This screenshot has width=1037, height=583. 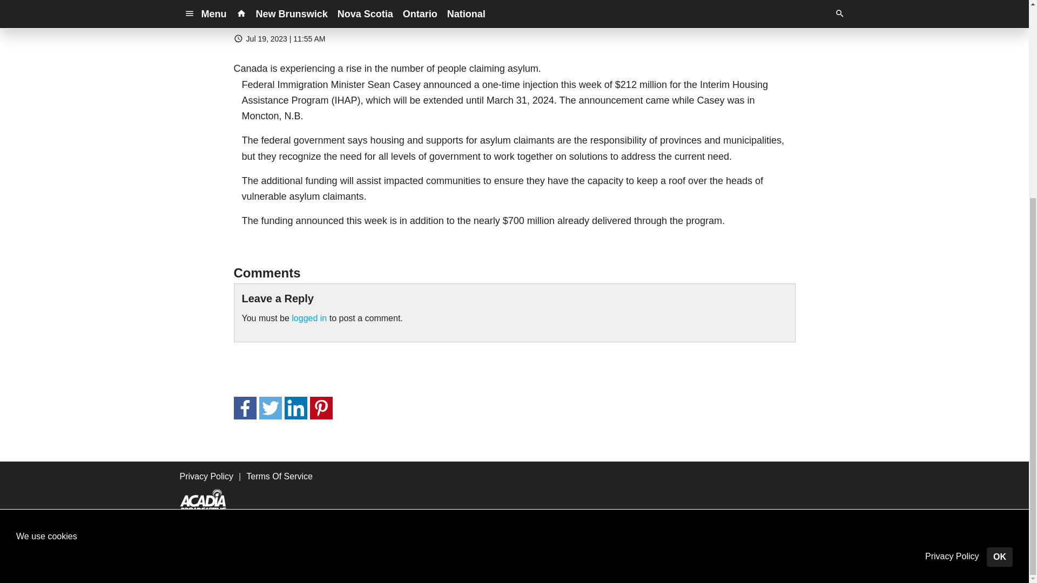 What do you see at coordinates (412, 550) in the screenshot?
I see `Privacy Policy` at bounding box center [412, 550].